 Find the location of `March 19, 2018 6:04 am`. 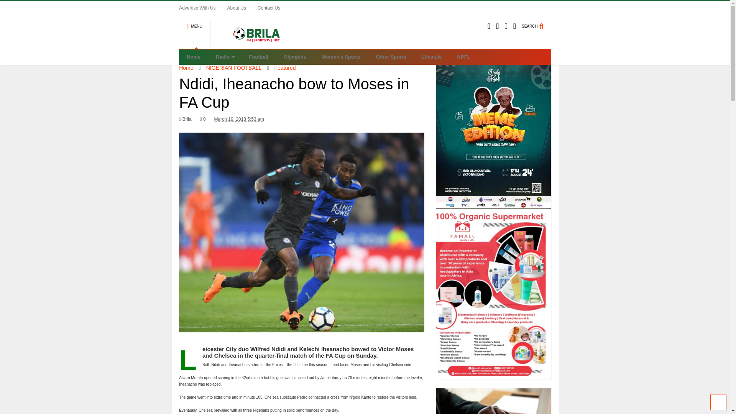

March 19, 2018 6:04 am is located at coordinates (239, 119).